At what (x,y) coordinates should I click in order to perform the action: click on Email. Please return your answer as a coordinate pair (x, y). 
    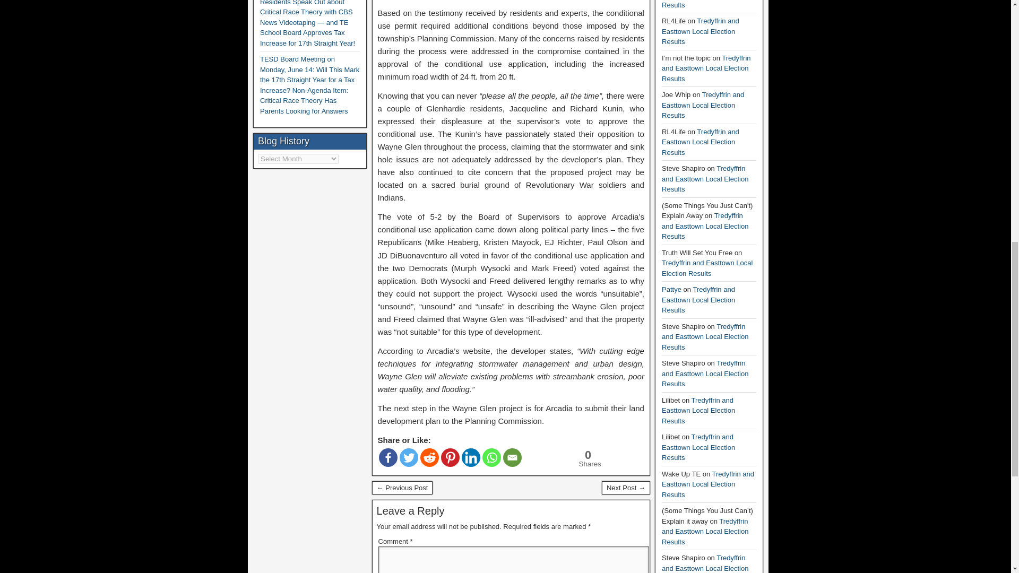
    Looking at the image, I should click on (513, 457).